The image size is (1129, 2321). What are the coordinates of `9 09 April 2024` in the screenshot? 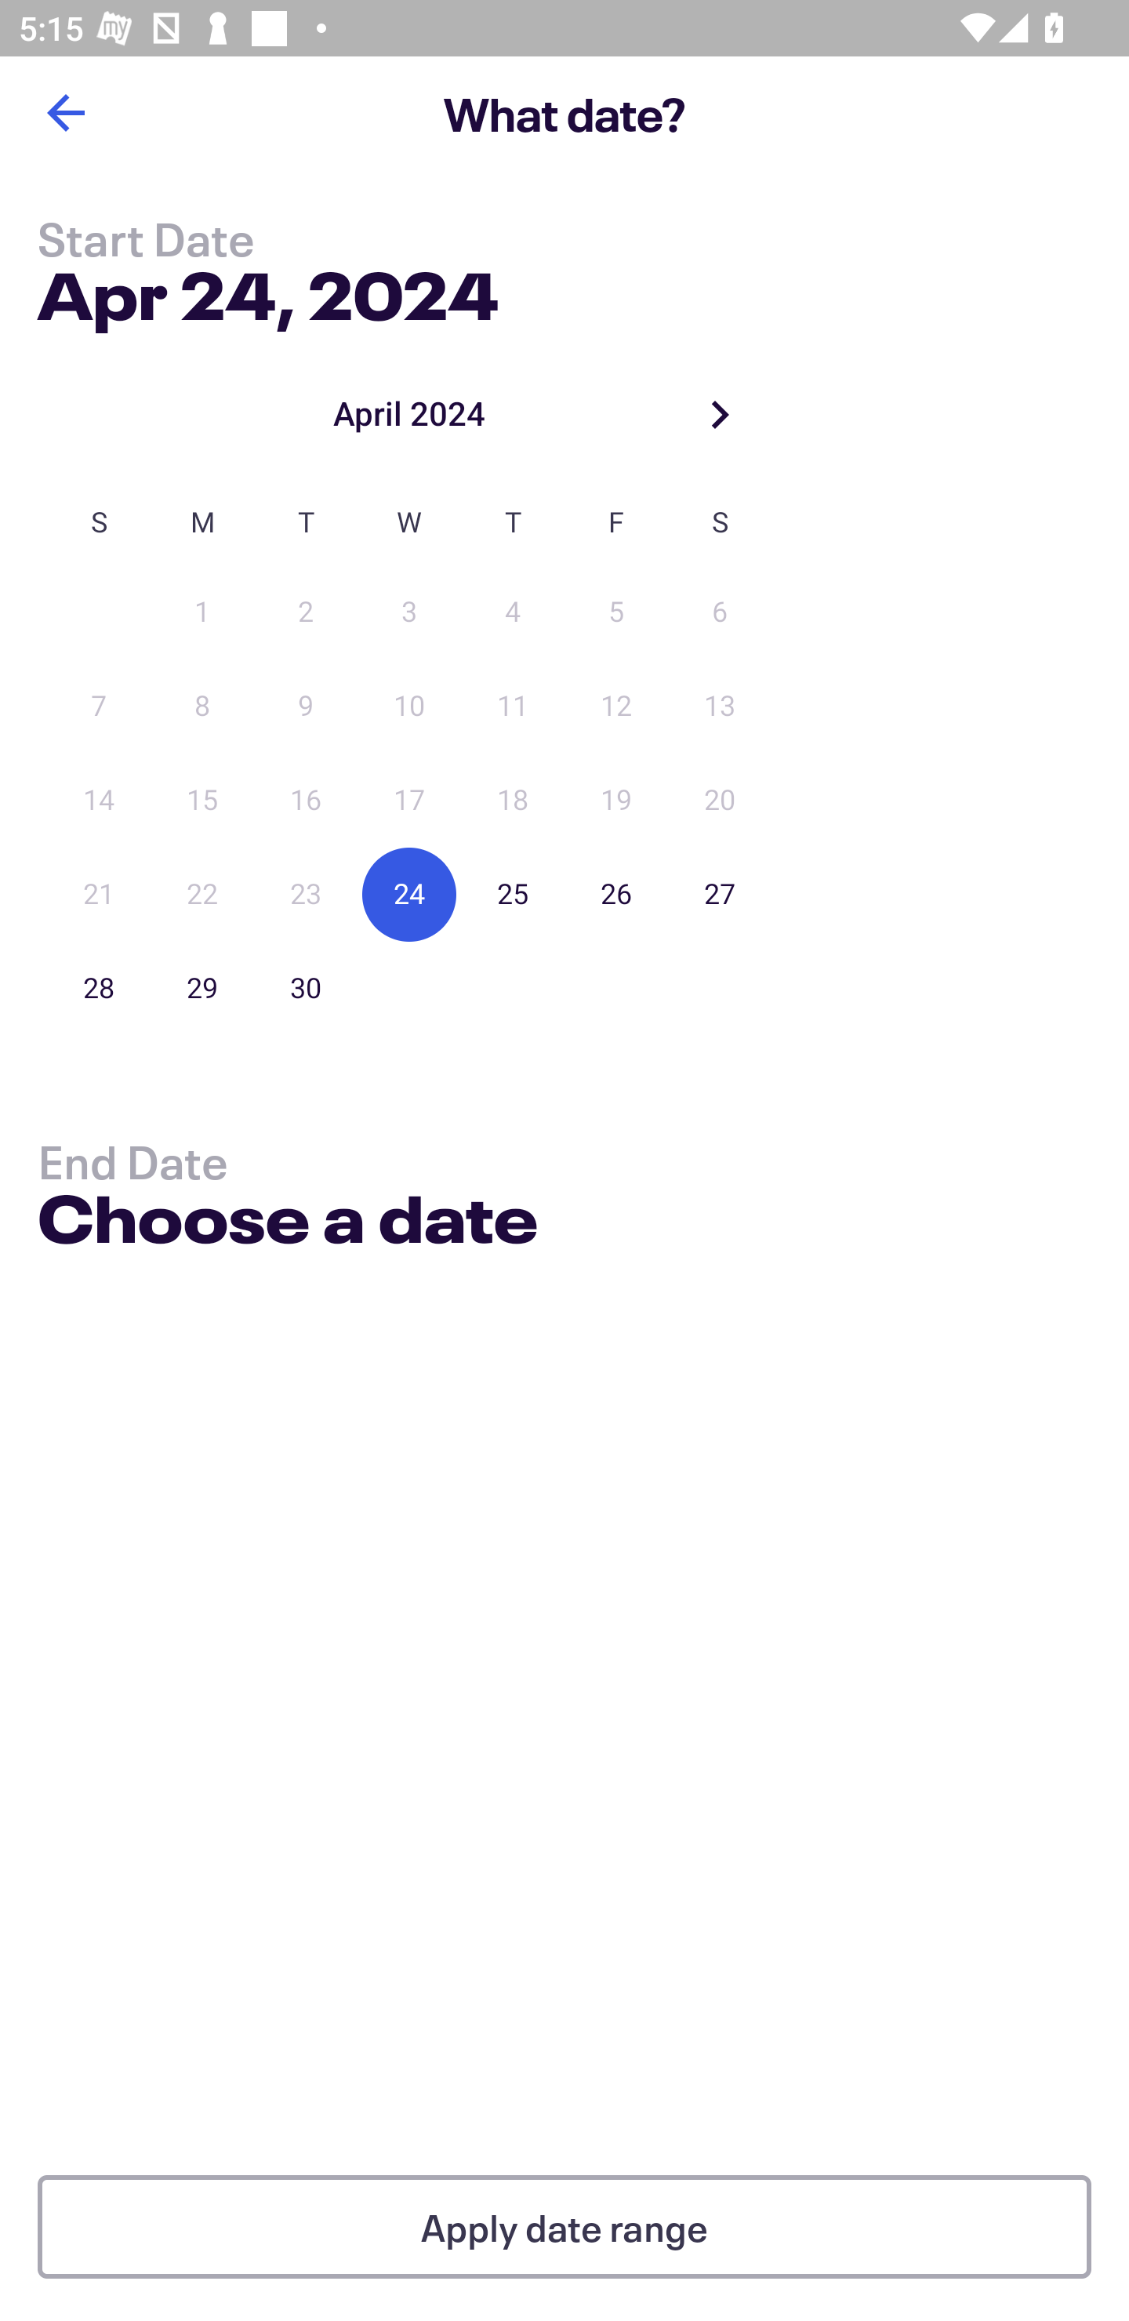 It's located at (306, 706).